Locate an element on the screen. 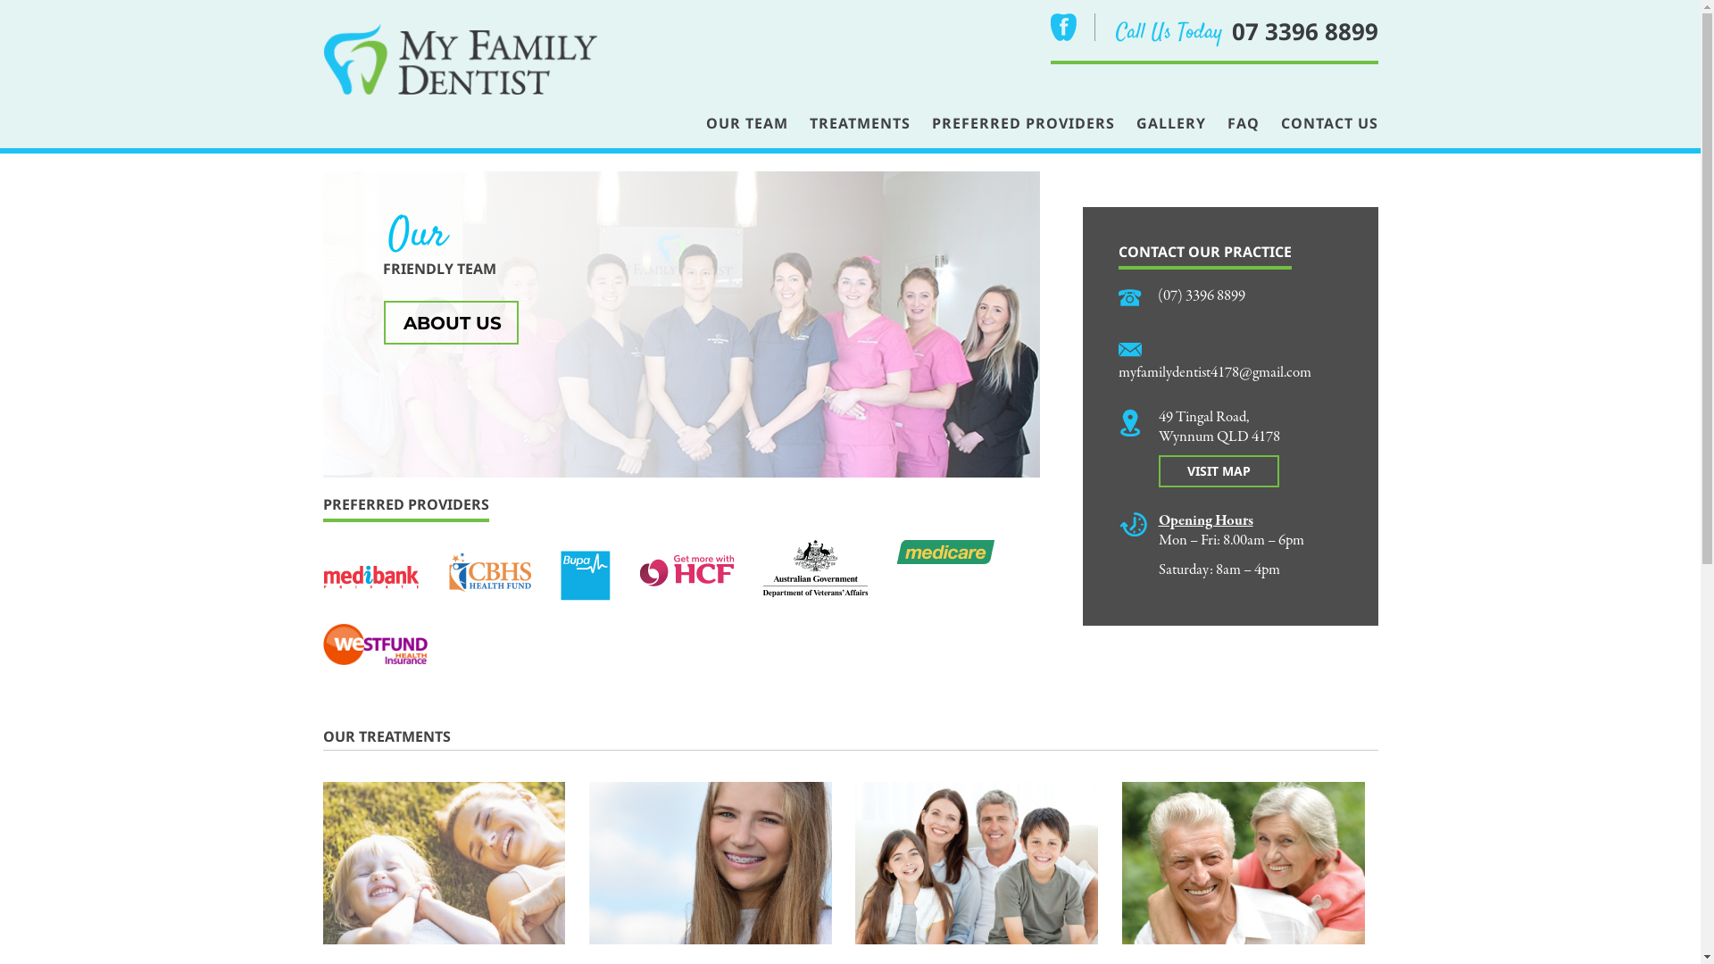 The width and height of the screenshot is (1714, 964). PREFERRED PROVIDERS is located at coordinates (1023, 123).